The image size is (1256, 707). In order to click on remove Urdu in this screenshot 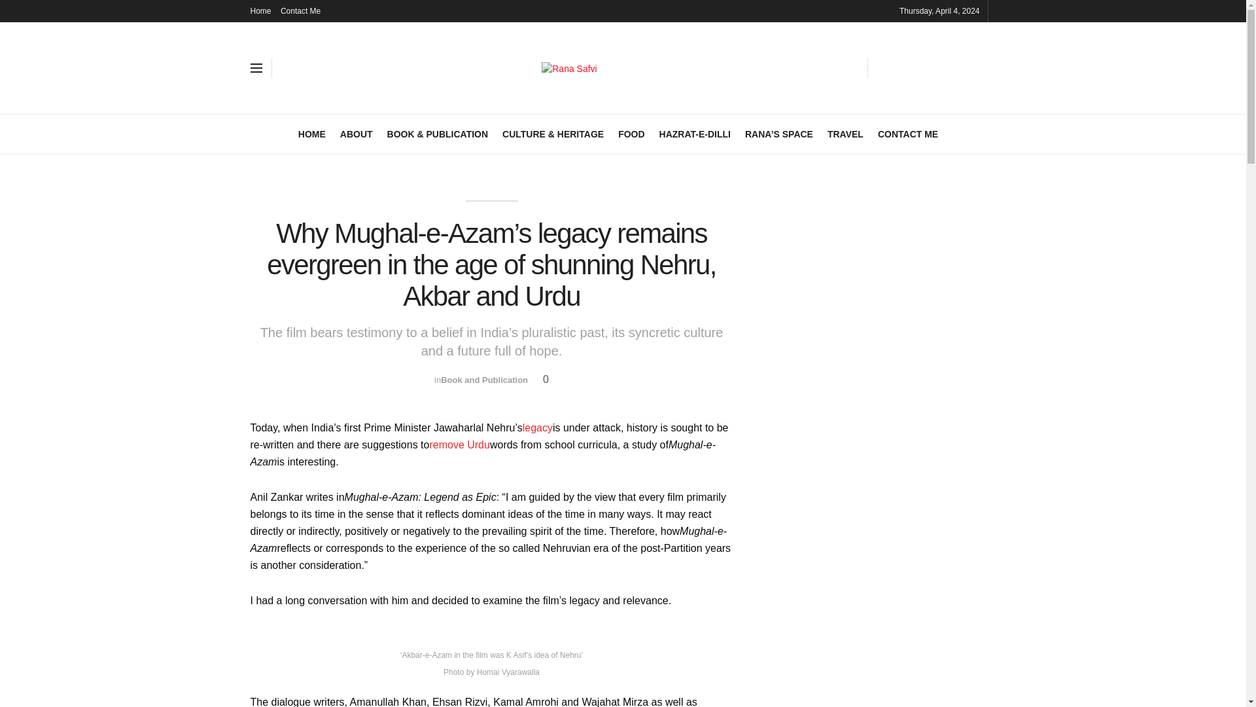, I will do `click(459, 444)`.